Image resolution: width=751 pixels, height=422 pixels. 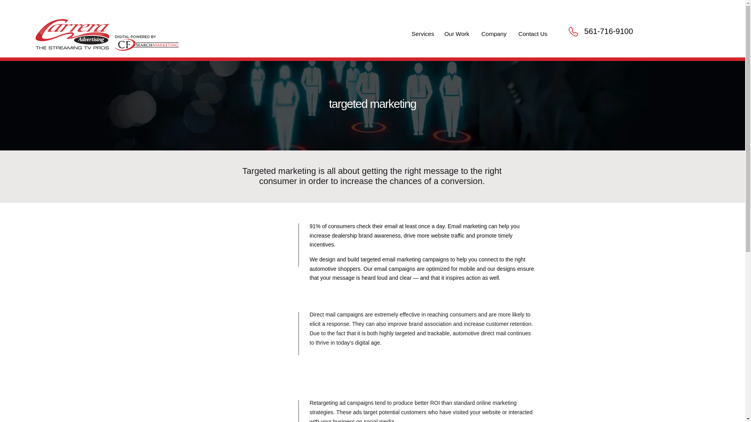 What do you see at coordinates (609, 31) in the screenshot?
I see `561-716-9100` at bounding box center [609, 31].